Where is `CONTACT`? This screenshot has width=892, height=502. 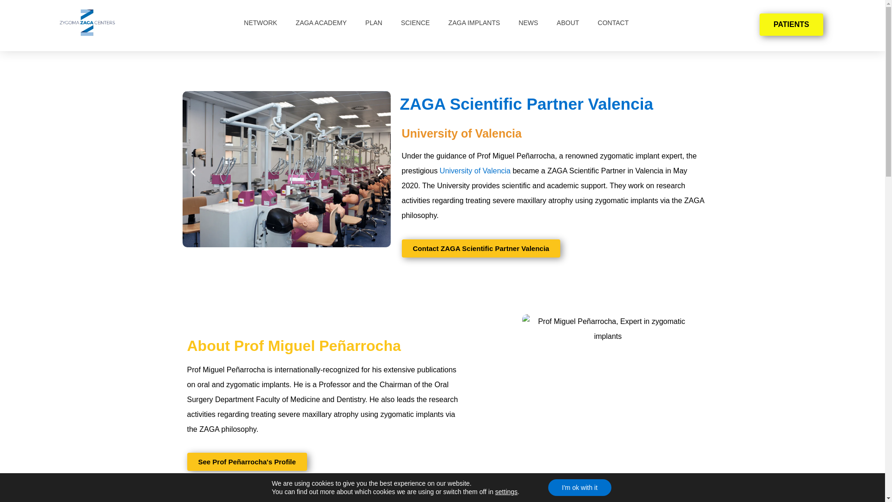 CONTACT is located at coordinates (613, 22).